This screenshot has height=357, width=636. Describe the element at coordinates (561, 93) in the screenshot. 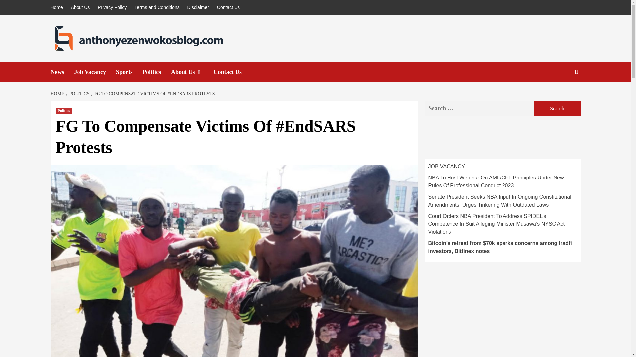

I see `Search` at that location.